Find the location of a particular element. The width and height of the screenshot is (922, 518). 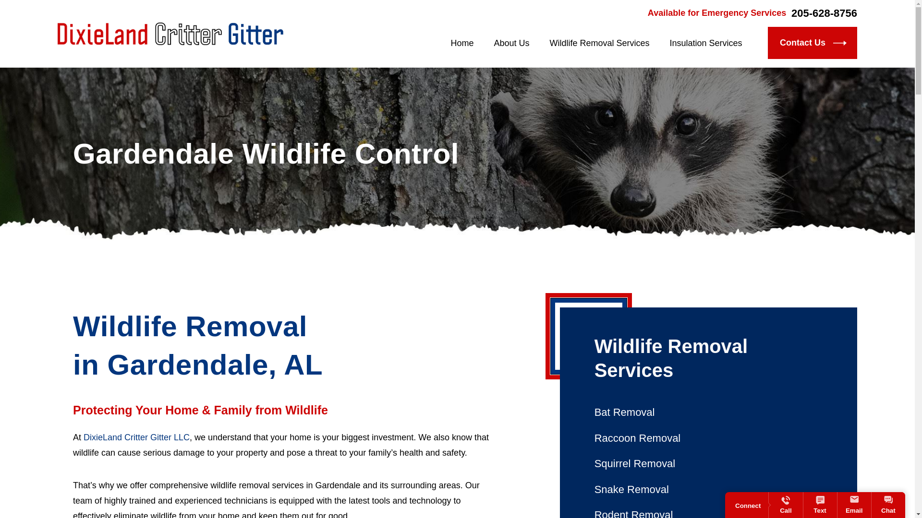

Wildlife Removal Services is located at coordinates (708, 358).